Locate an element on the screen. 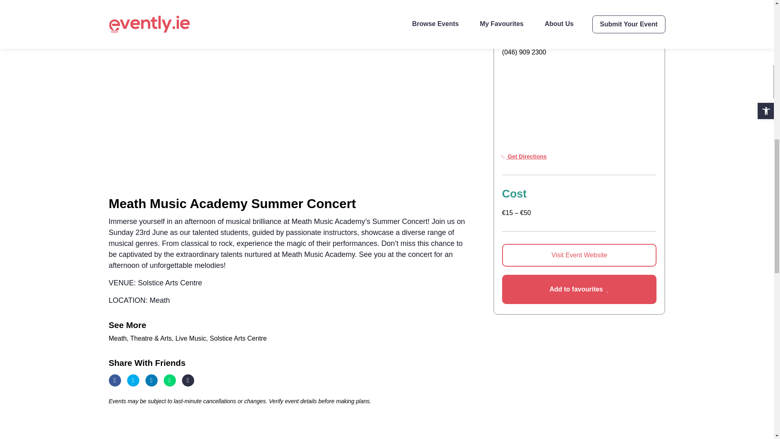 The height and width of the screenshot is (439, 780). Meath is located at coordinates (119, 338).